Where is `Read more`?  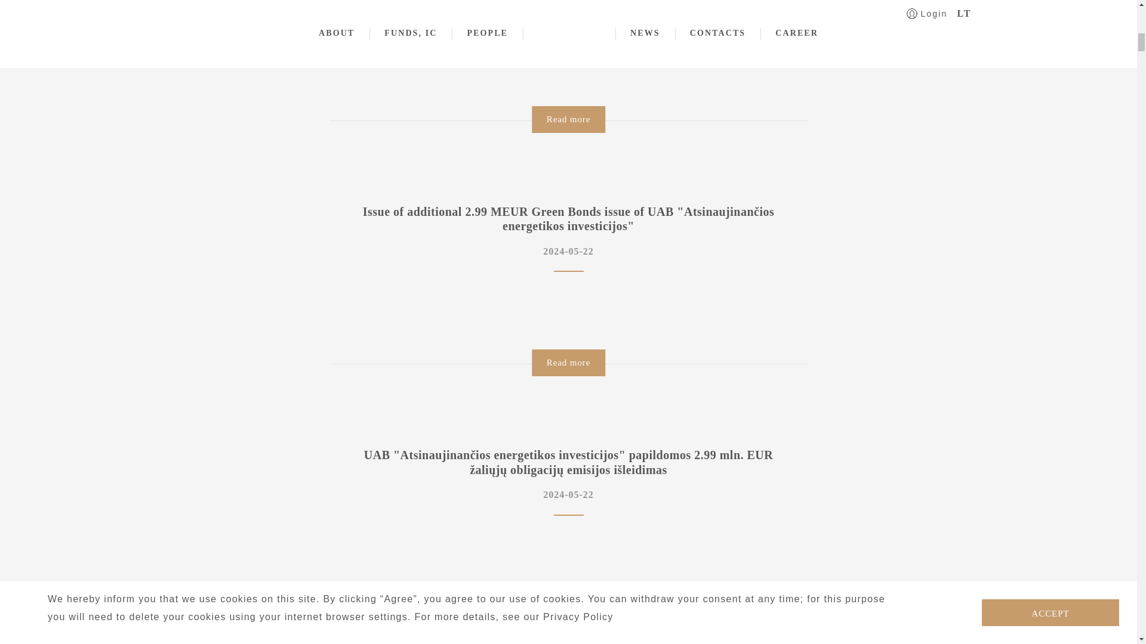
Read more is located at coordinates (568, 606).